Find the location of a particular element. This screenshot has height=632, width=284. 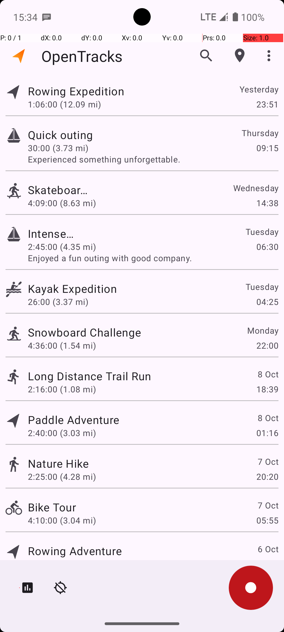

6 Oct is located at coordinates (268, 549).